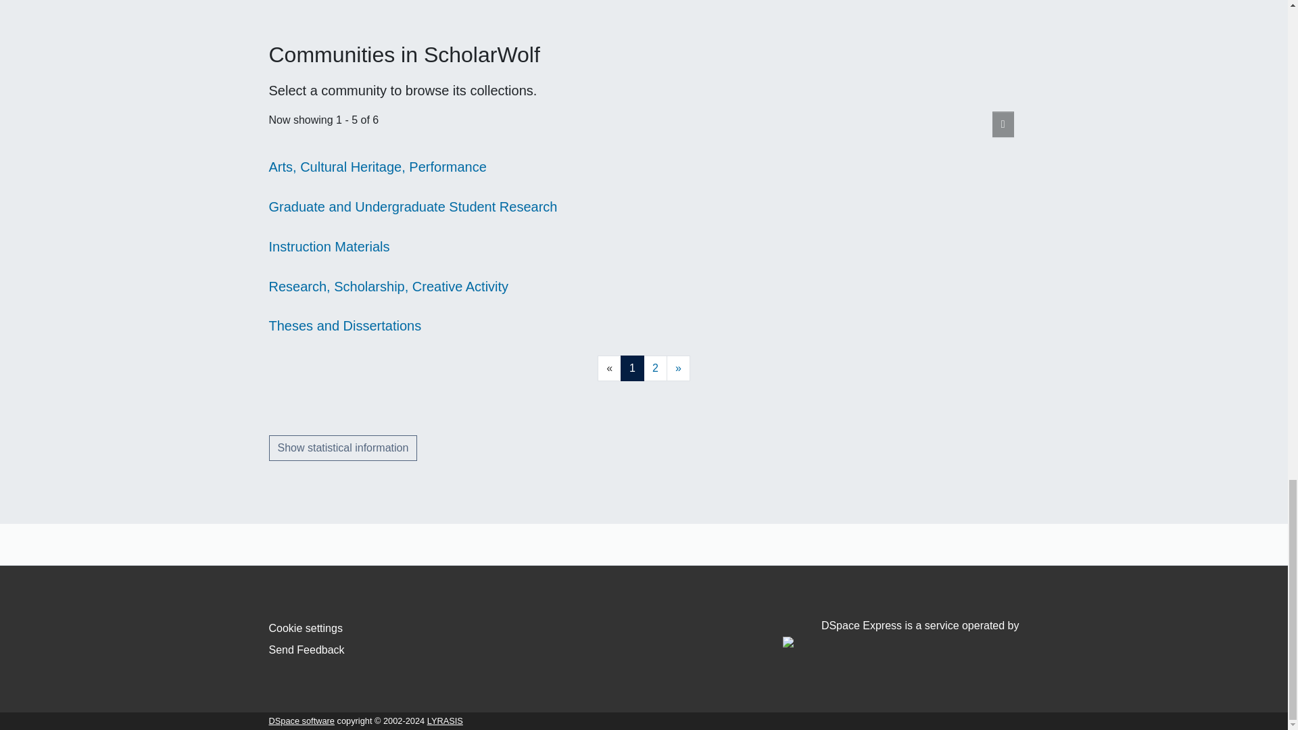 The image size is (1298, 730). I want to click on Theses and Dissertations, so click(345, 325).